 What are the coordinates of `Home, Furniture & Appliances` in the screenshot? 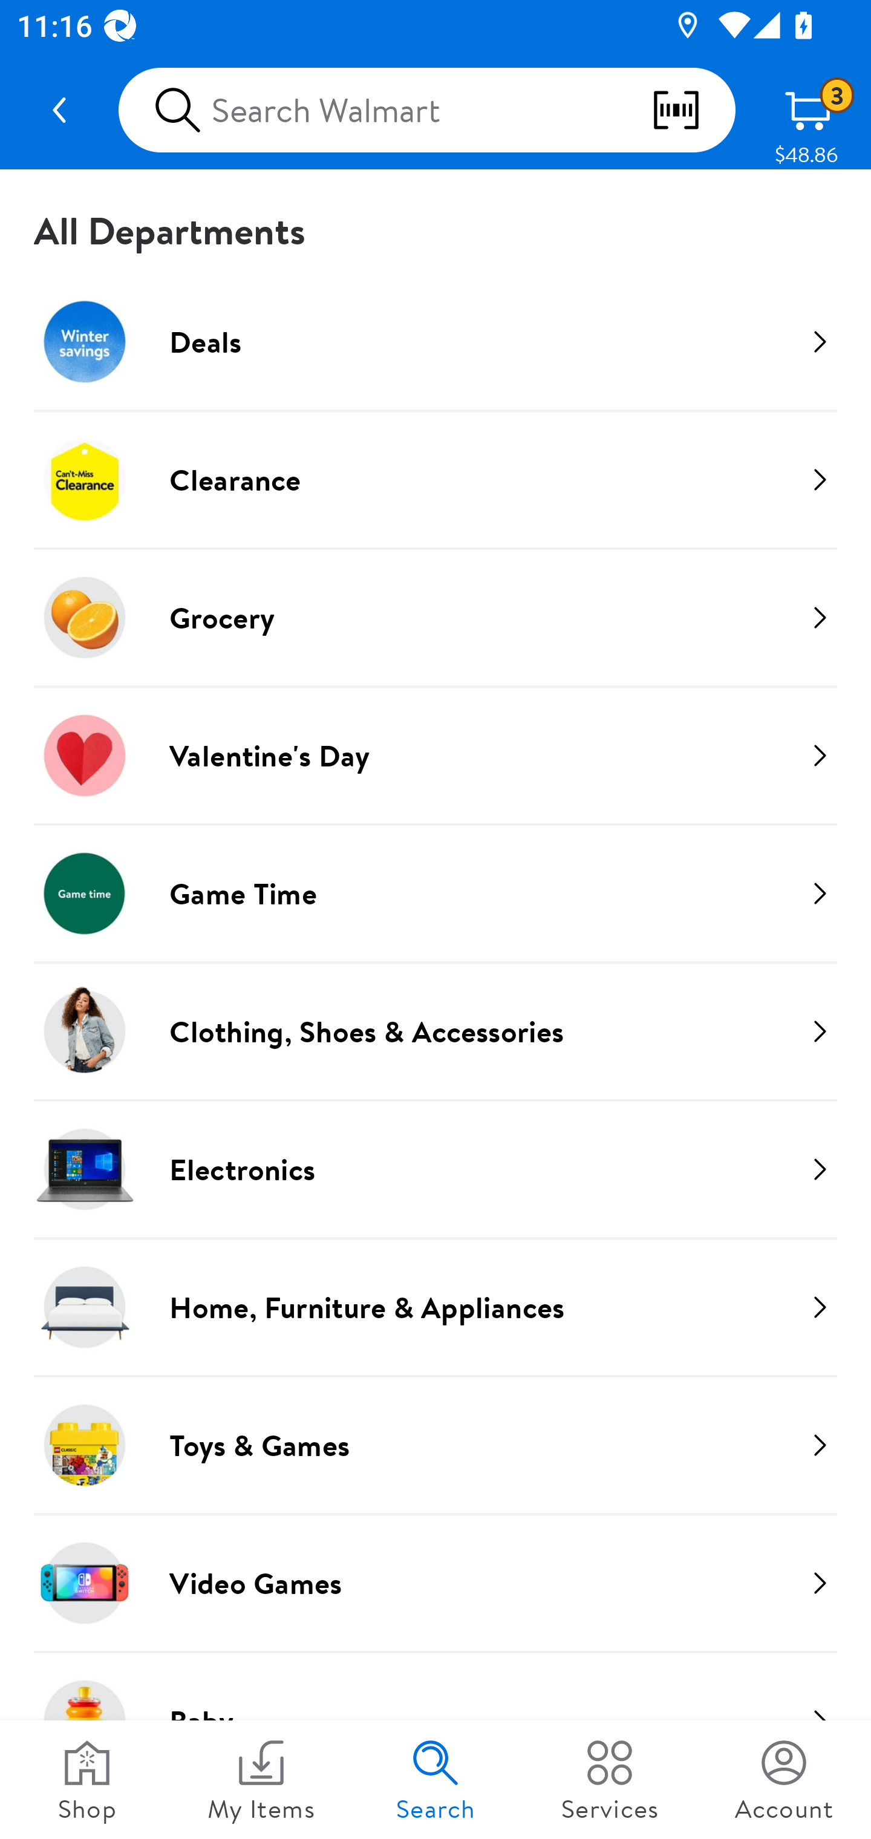 It's located at (435, 1307).